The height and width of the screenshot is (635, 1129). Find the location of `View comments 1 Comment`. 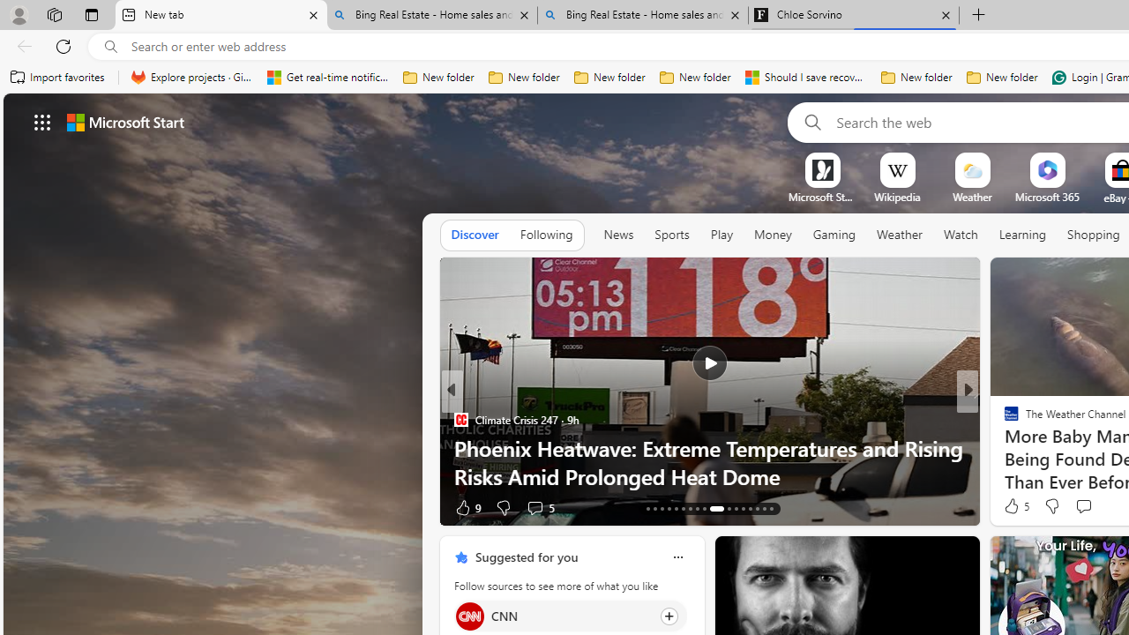

View comments 1 Comment is located at coordinates (1088, 506).